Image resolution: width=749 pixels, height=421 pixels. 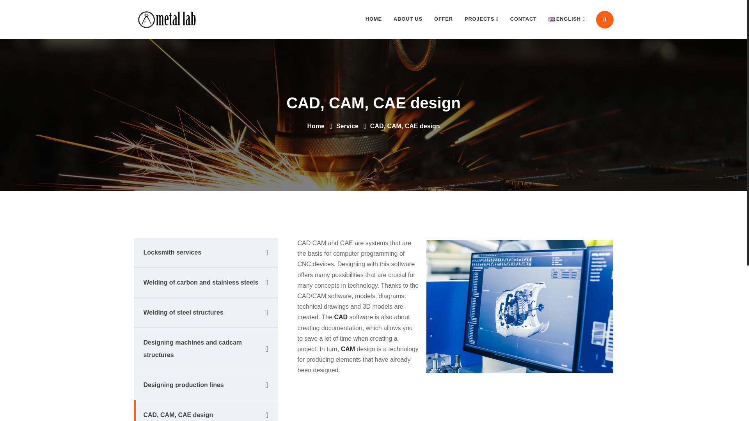 What do you see at coordinates (205, 253) in the screenshot?
I see `Locksmith services` at bounding box center [205, 253].